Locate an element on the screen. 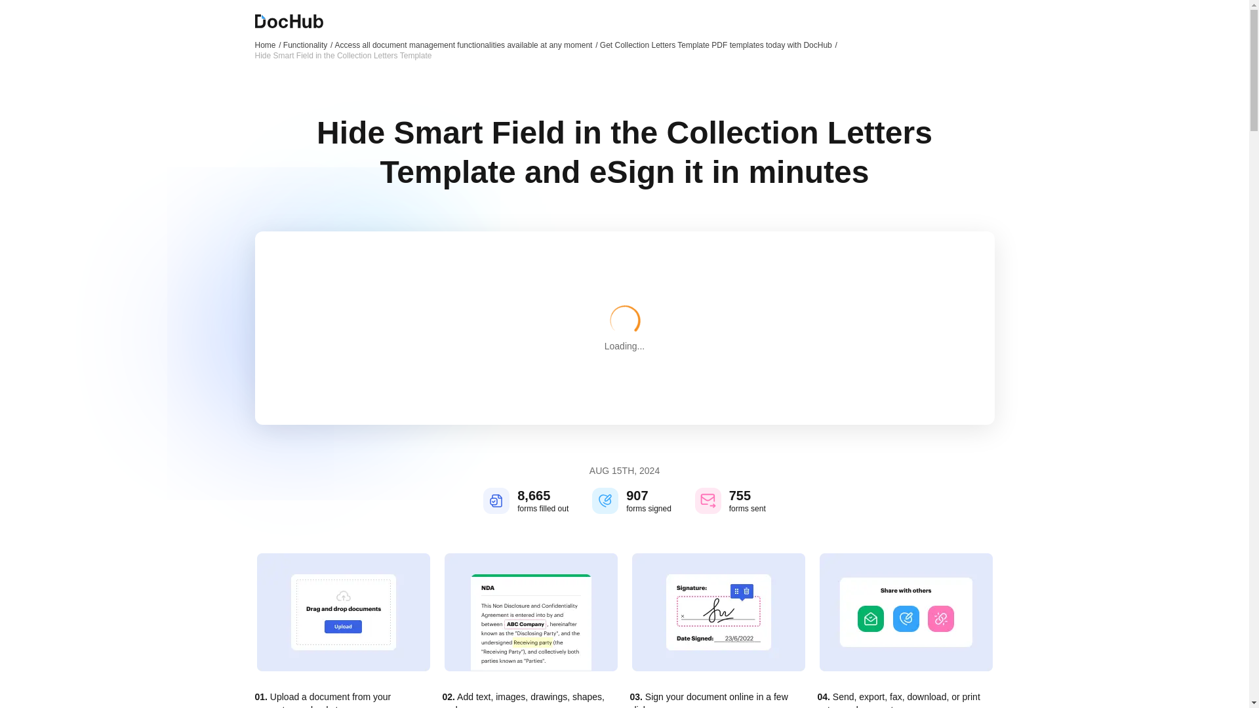 The image size is (1259, 708). Functionality is located at coordinates (308, 45).